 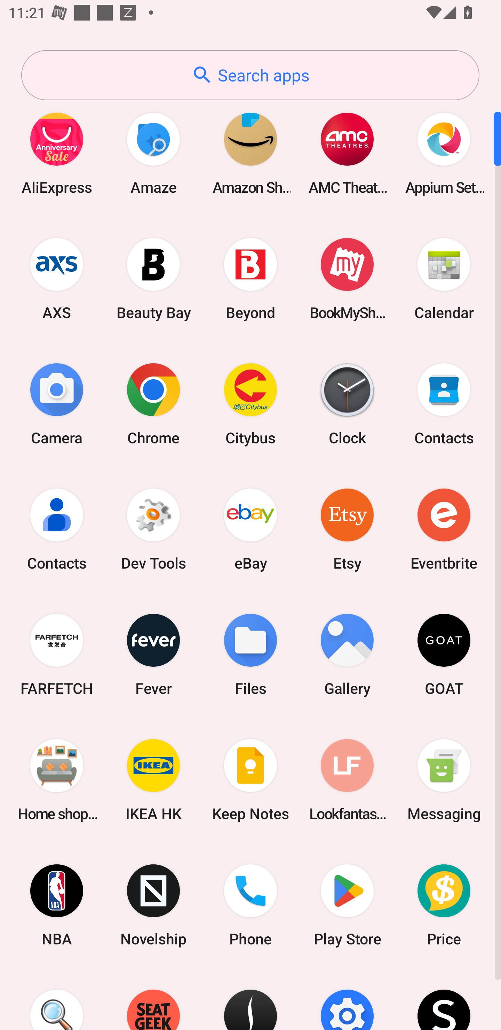 What do you see at coordinates (153, 529) in the screenshot?
I see `Dev Tools` at bounding box center [153, 529].